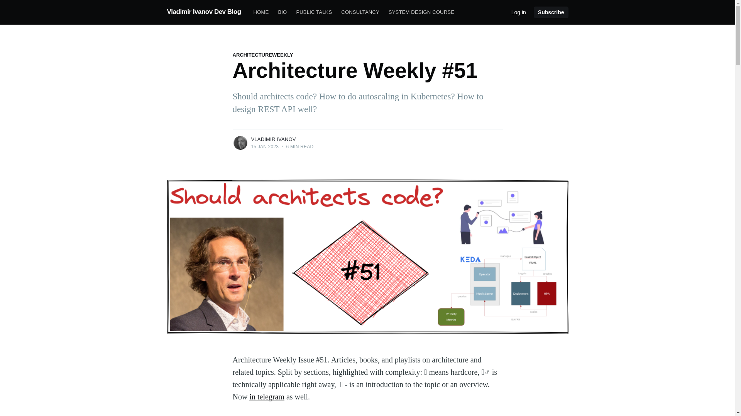  Describe the element at coordinates (262, 55) in the screenshot. I see `ARCHITECTUREWEEKLY` at that location.